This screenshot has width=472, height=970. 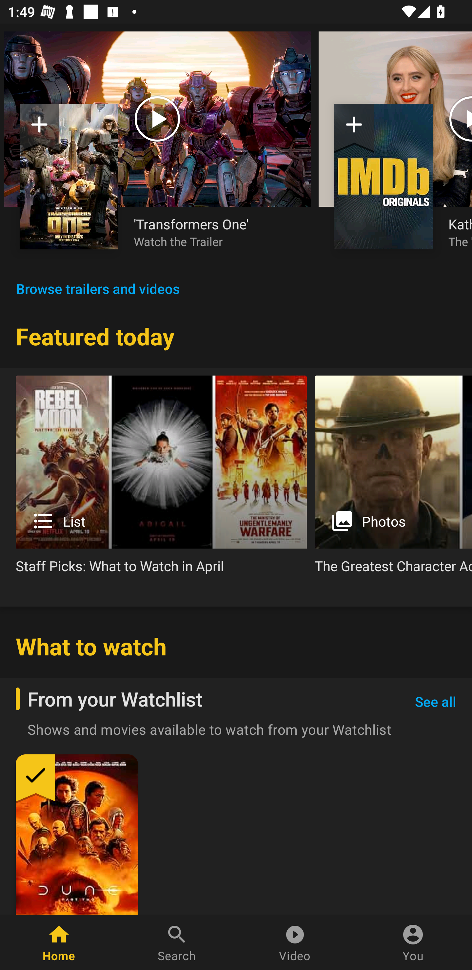 I want to click on Not in watchlist, so click(x=383, y=176).